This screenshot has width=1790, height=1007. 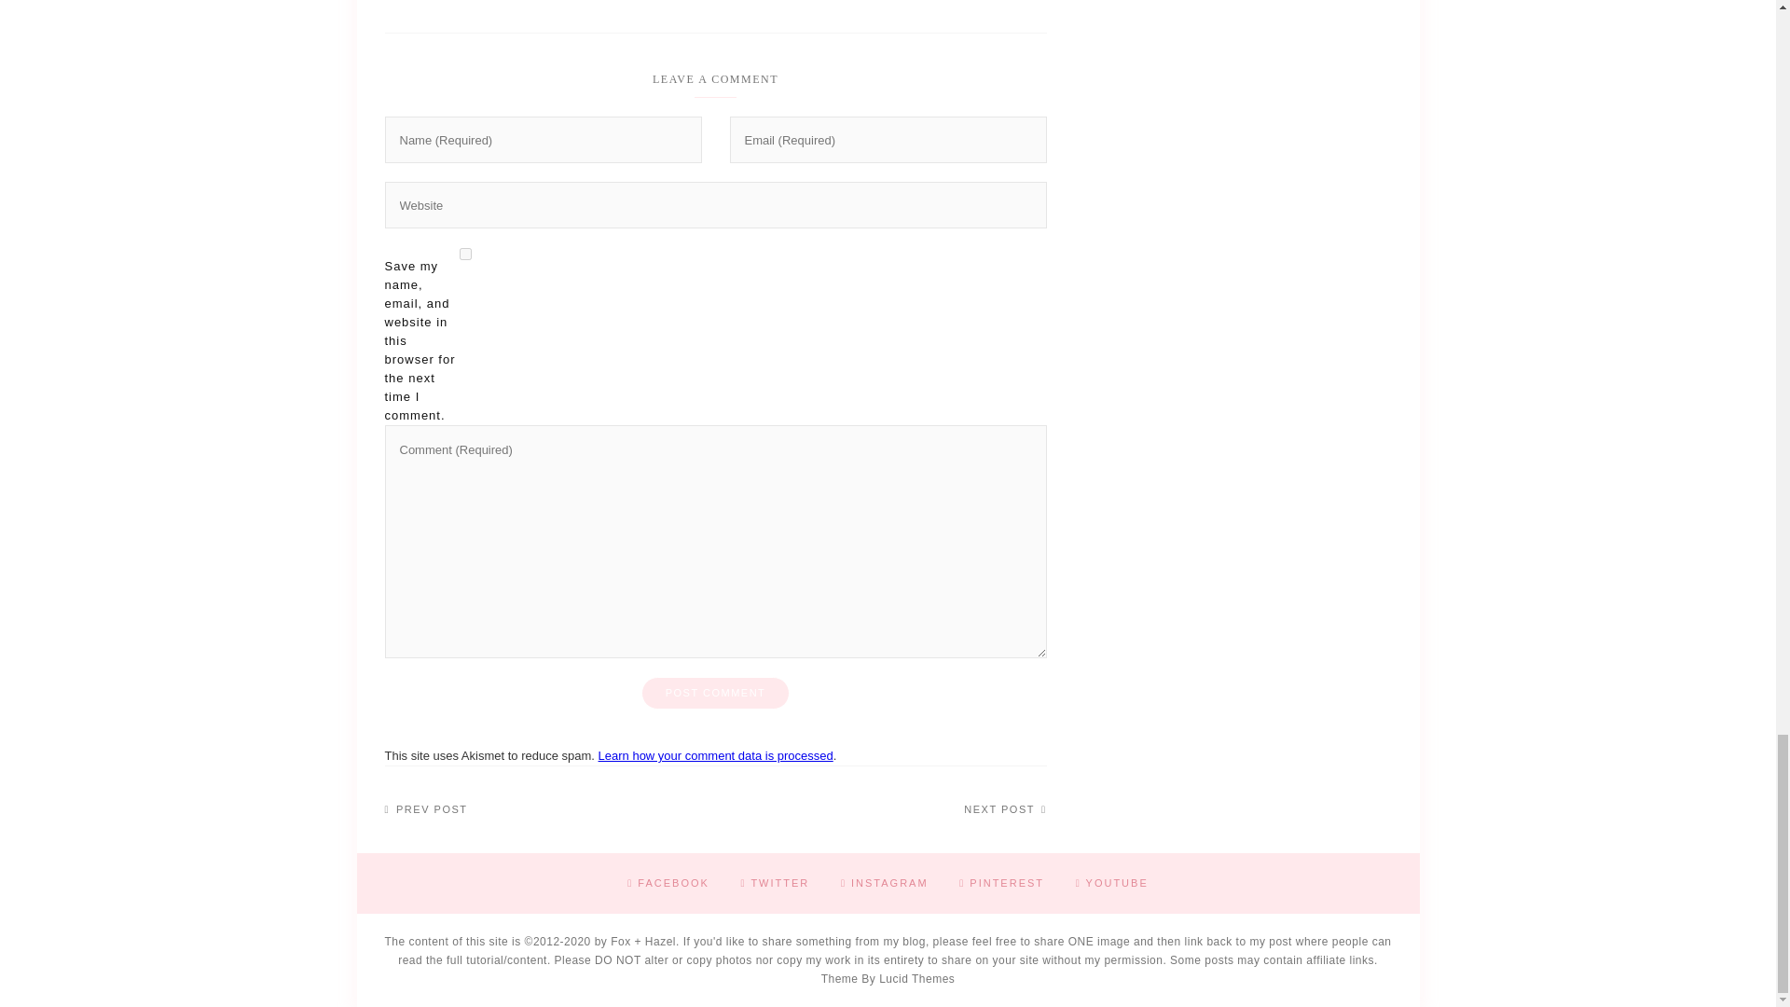 I want to click on yes, so click(x=464, y=254).